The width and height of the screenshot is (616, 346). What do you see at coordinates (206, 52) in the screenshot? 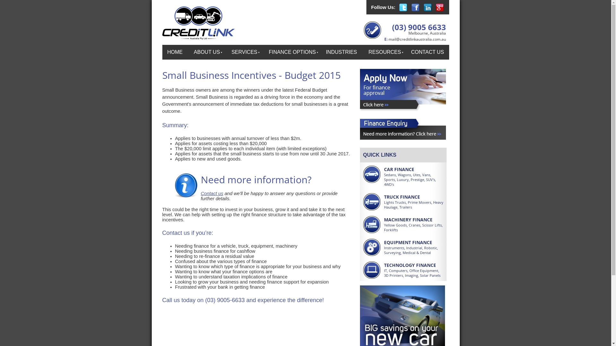
I see `ABOUT US` at bounding box center [206, 52].